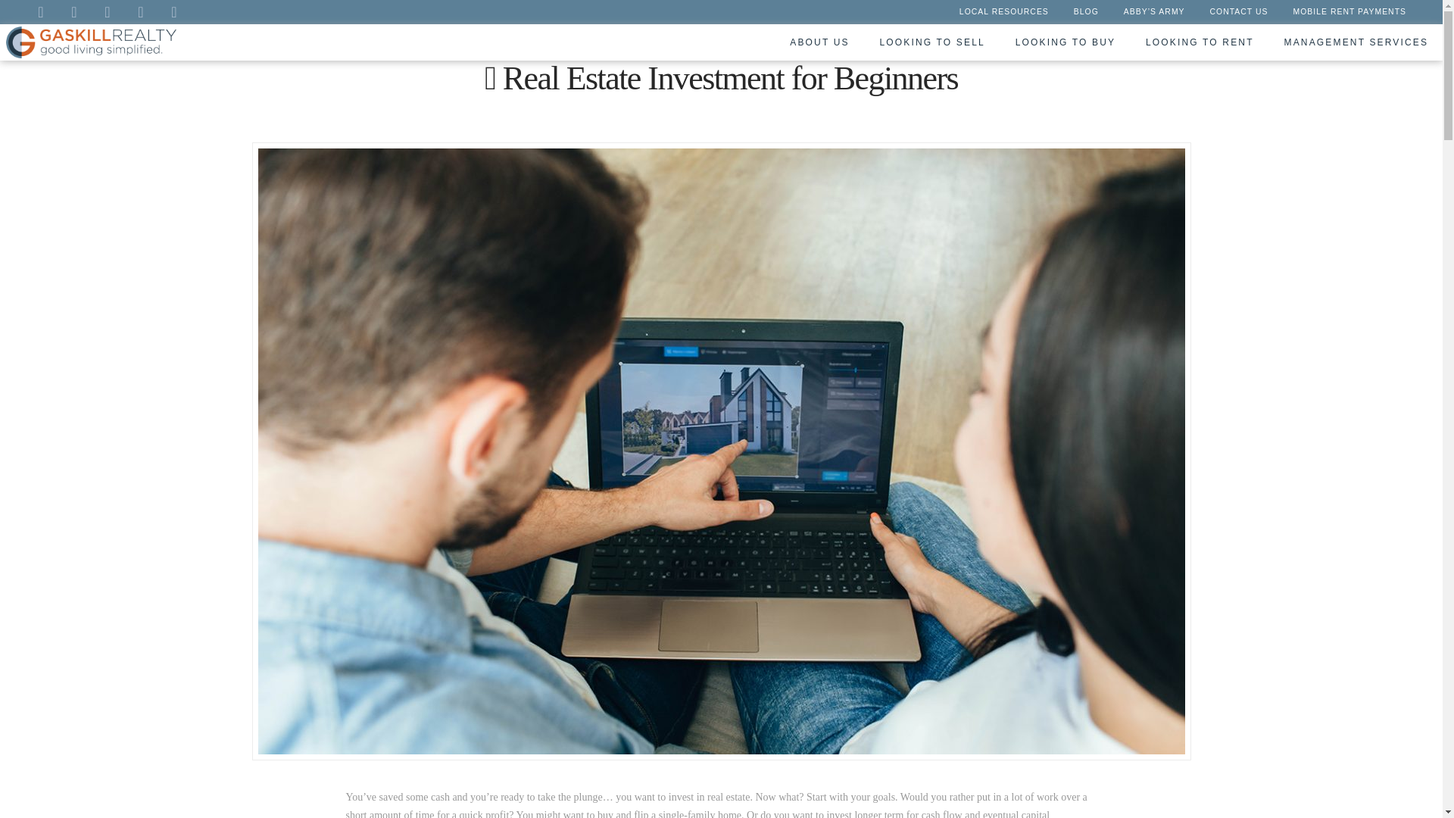 This screenshot has height=818, width=1454. I want to click on LOOKING TO SELL, so click(931, 42).